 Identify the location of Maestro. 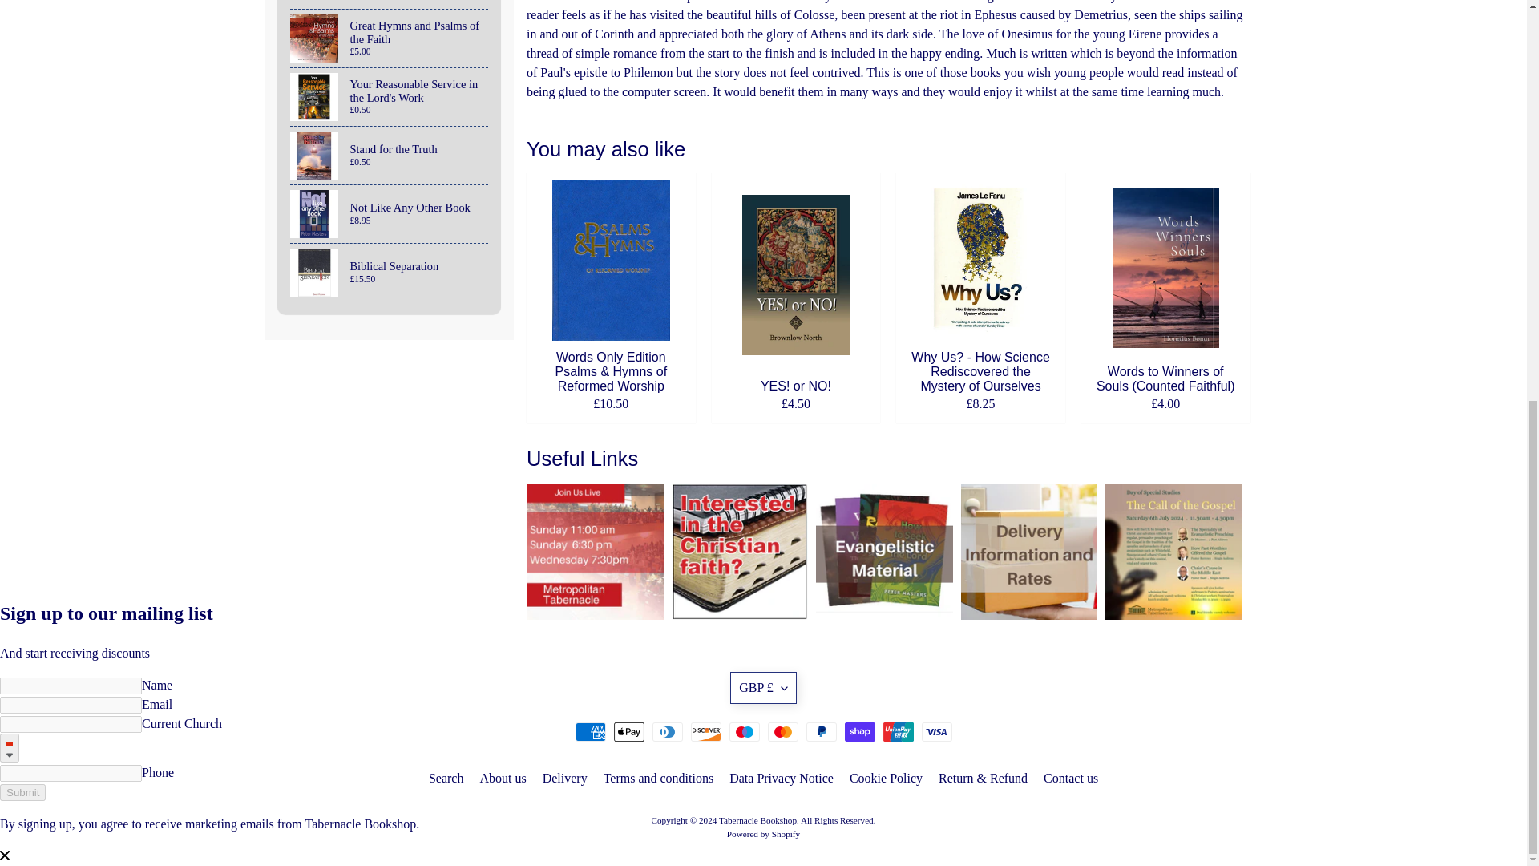
(745, 731).